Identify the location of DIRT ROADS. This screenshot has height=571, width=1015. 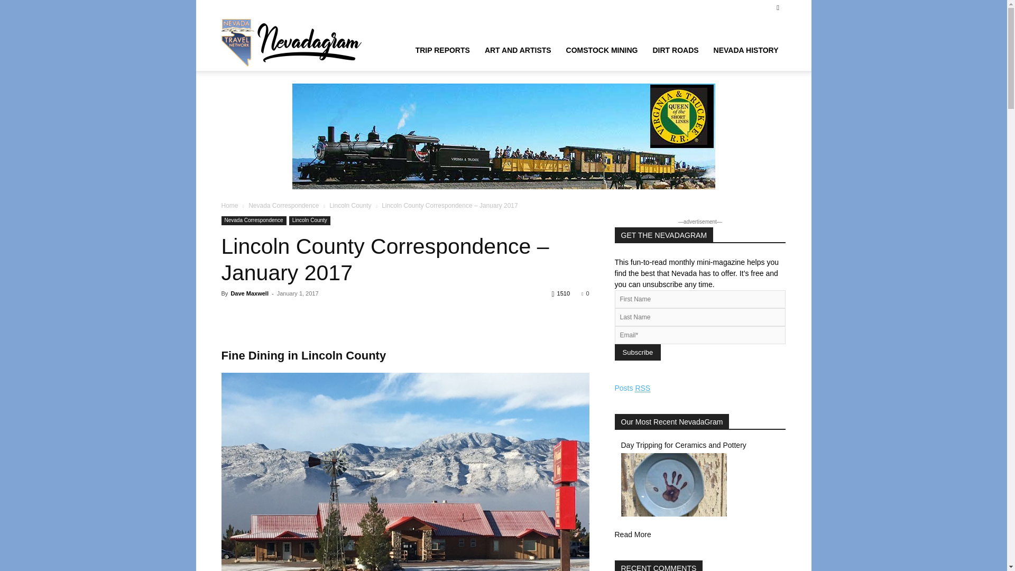
(675, 50).